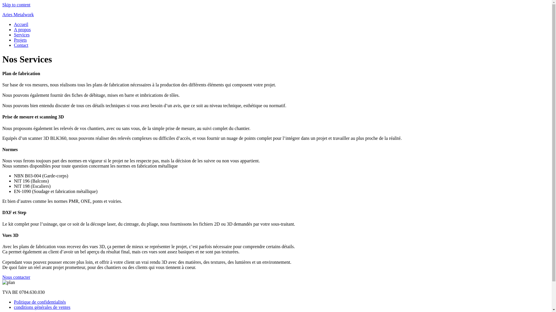 This screenshot has height=312, width=556. Describe the element at coordinates (16, 277) in the screenshot. I see `Nous contacter` at that location.